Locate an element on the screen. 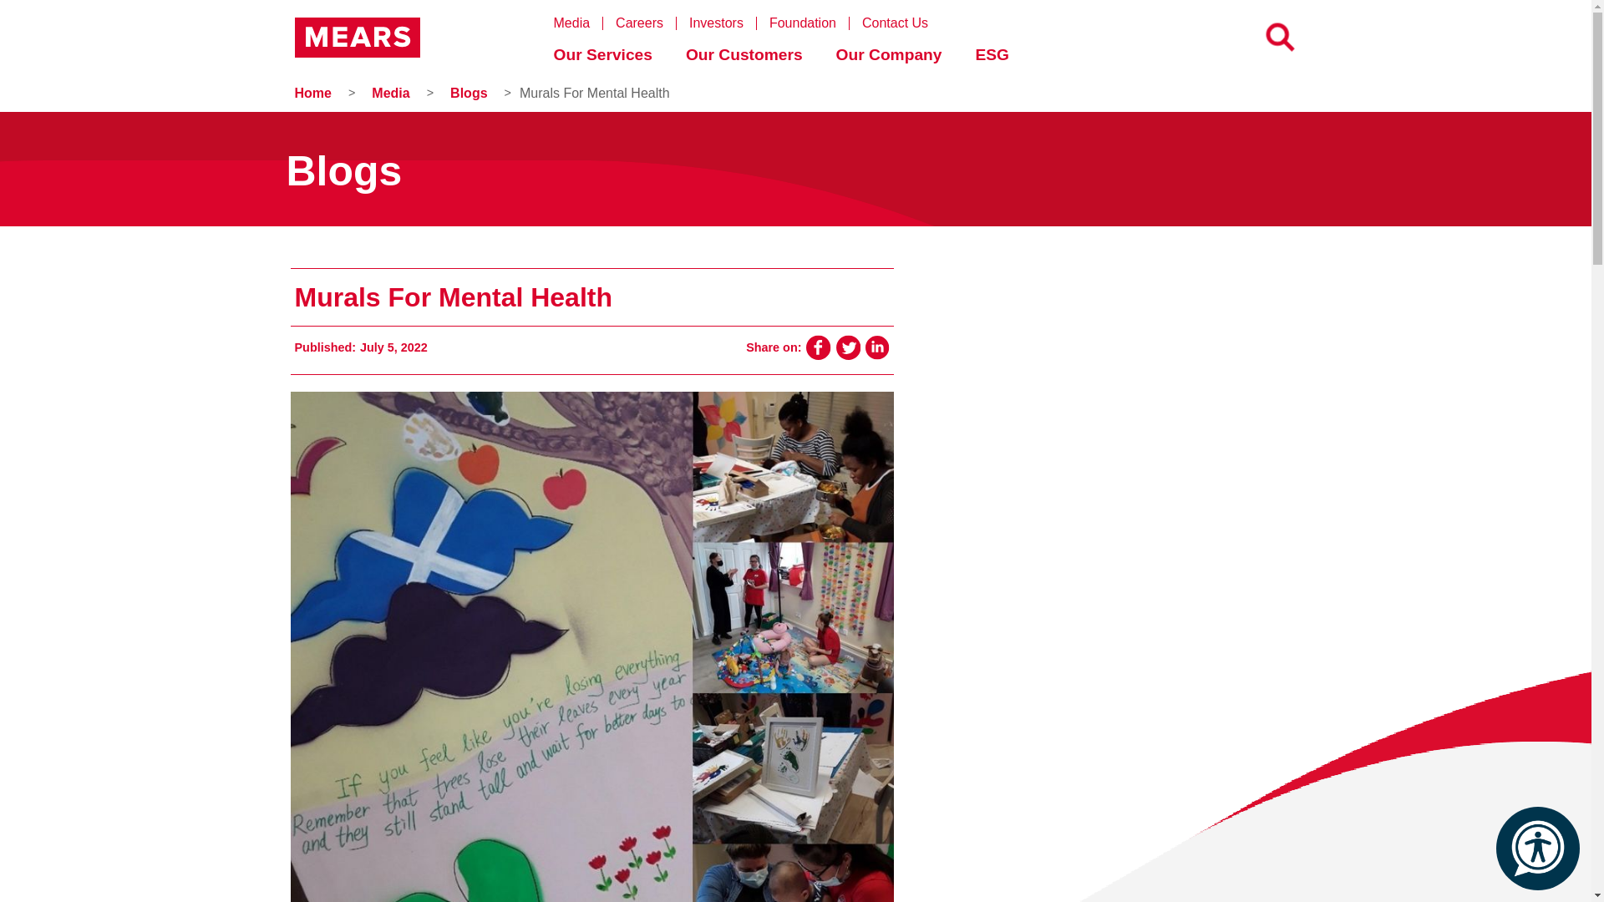  Foundation is located at coordinates (810, 23).